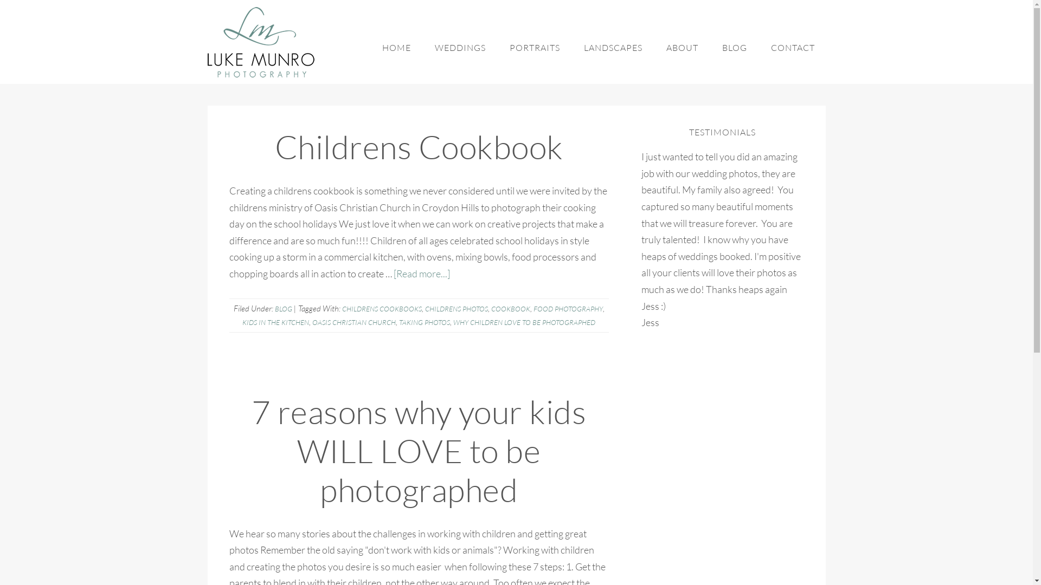  Describe the element at coordinates (613, 47) in the screenshot. I see `LANDSCAPES` at that location.